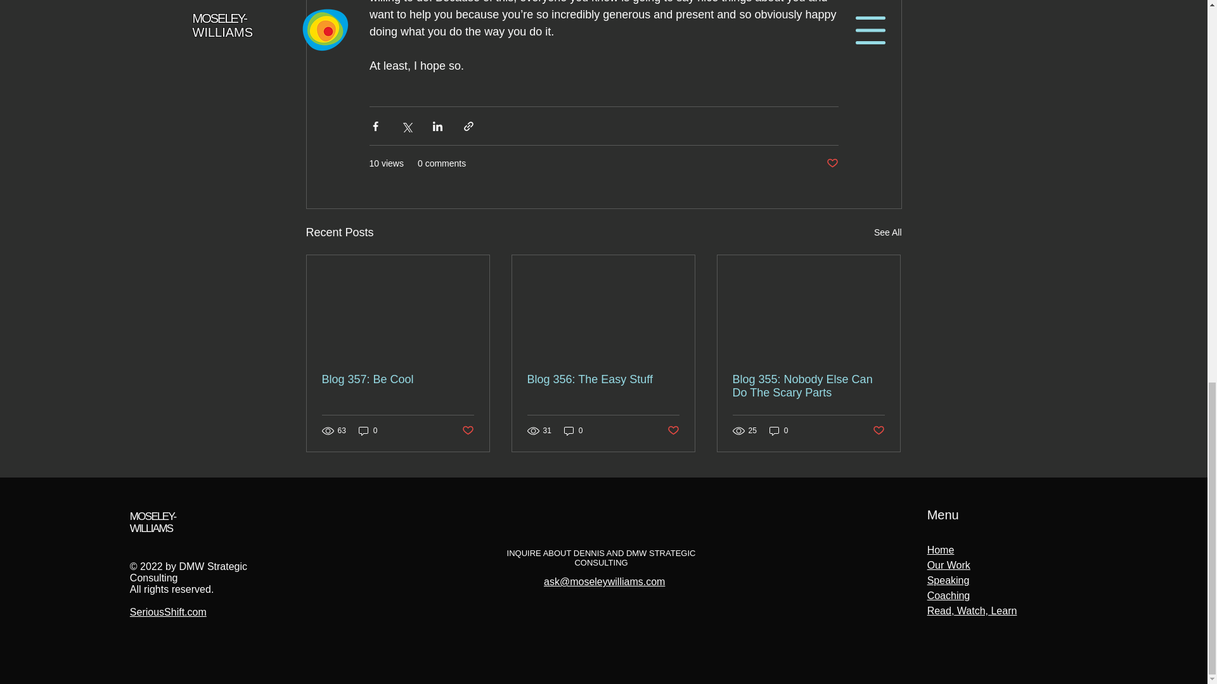 This screenshot has height=684, width=1217. Describe the element at coordinates (603, 379) in the screenshot. I see `Blog 356: The Easy Stuff` at that location.